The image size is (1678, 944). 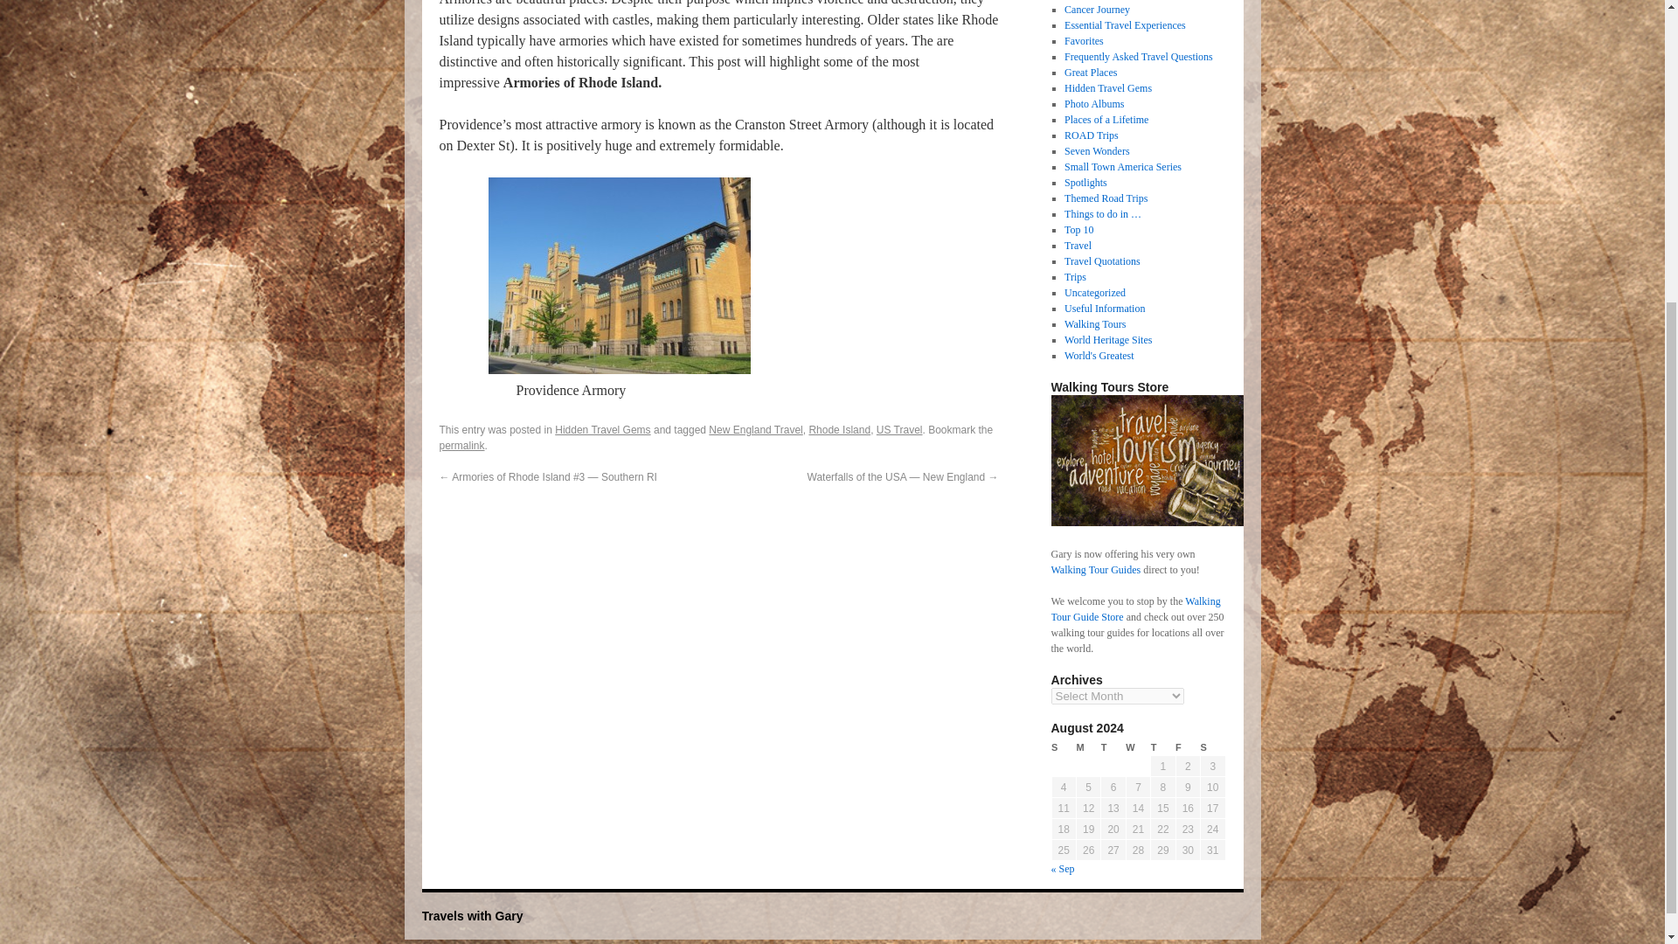 I want to click on permalink, so click(x=461, y=446).